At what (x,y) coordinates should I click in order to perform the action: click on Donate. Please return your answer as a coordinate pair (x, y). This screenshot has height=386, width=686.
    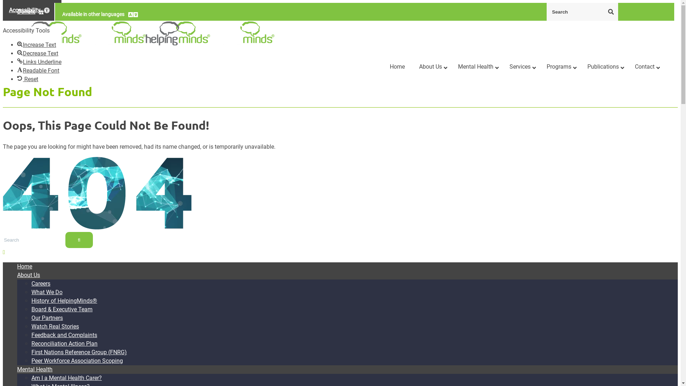
    Looking at the image, I should click on (31, 12).